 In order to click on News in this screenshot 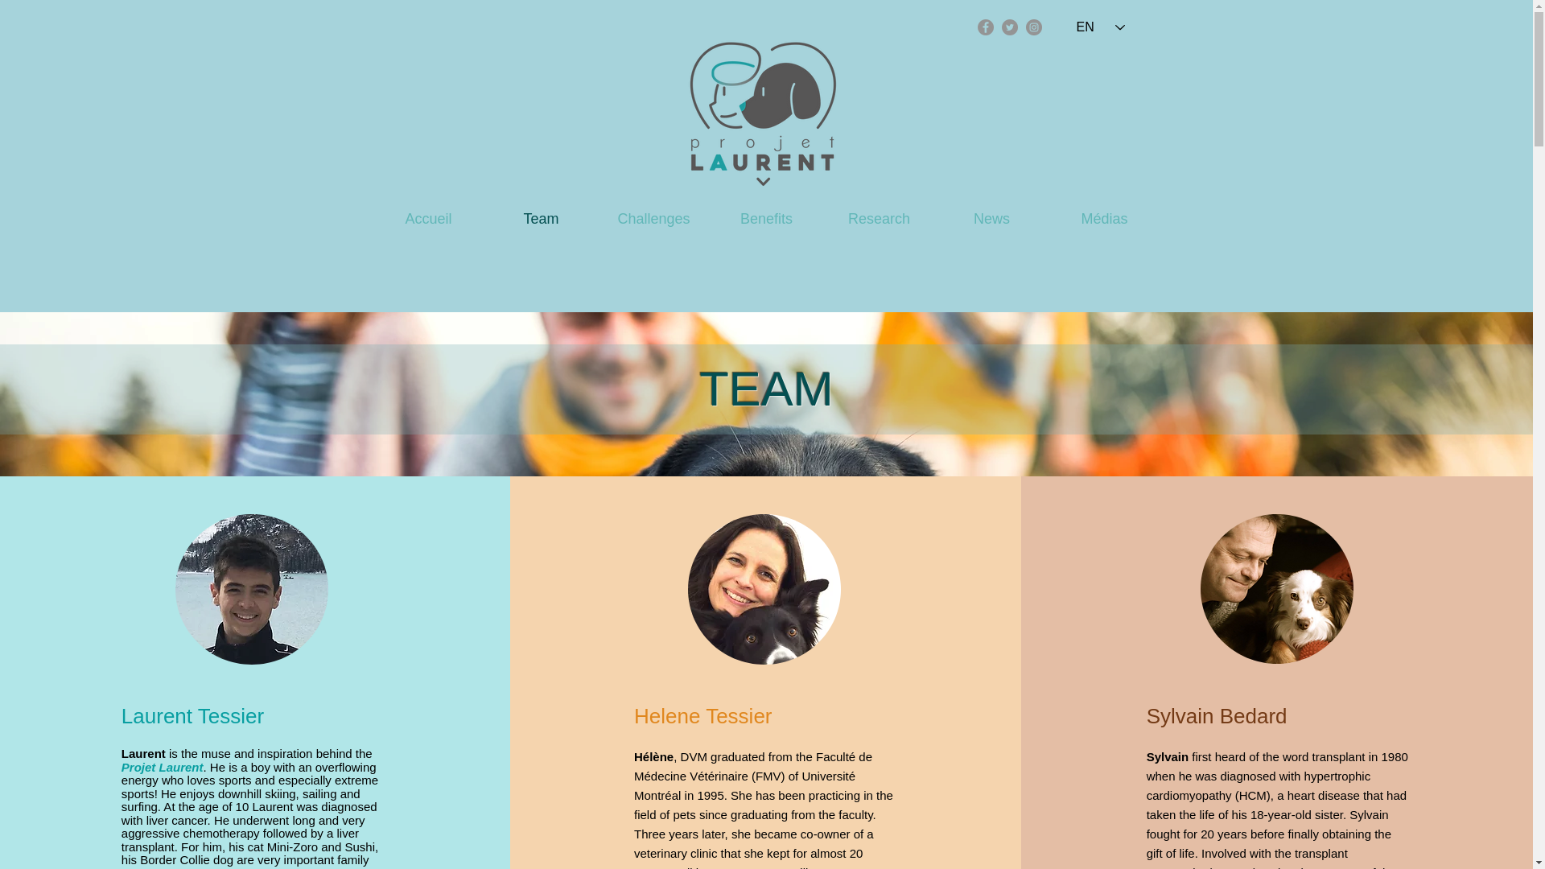, I will do `click(991, 219)`.